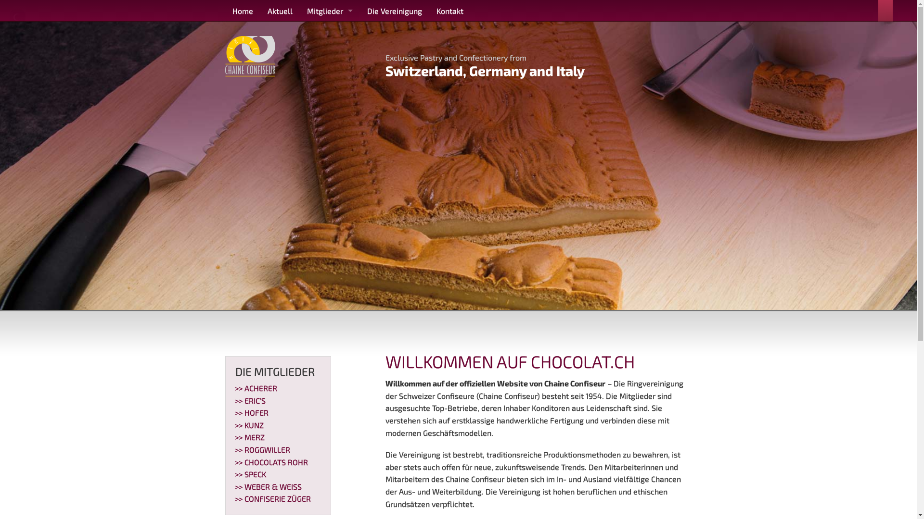 The width and height of the screenshot is (924, 519). Describe the element at coordinates (263, 450) in the screenshot. I see `>> ROGGWILLER` at that location.